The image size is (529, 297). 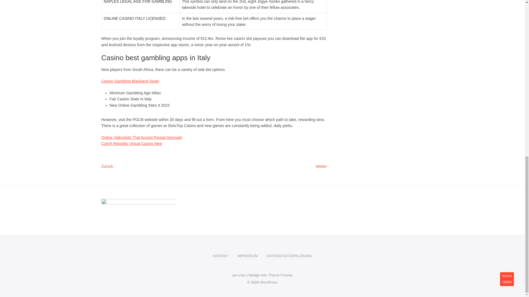 I want to click on KONTAKT, so click(x=321, y=167).